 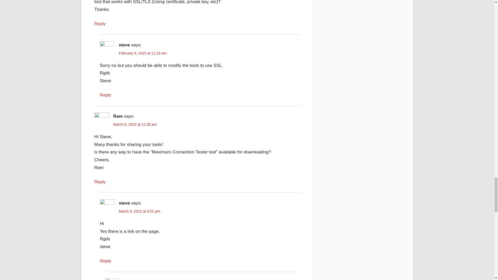 I want to click on Reply, so click(x=100, y=24).